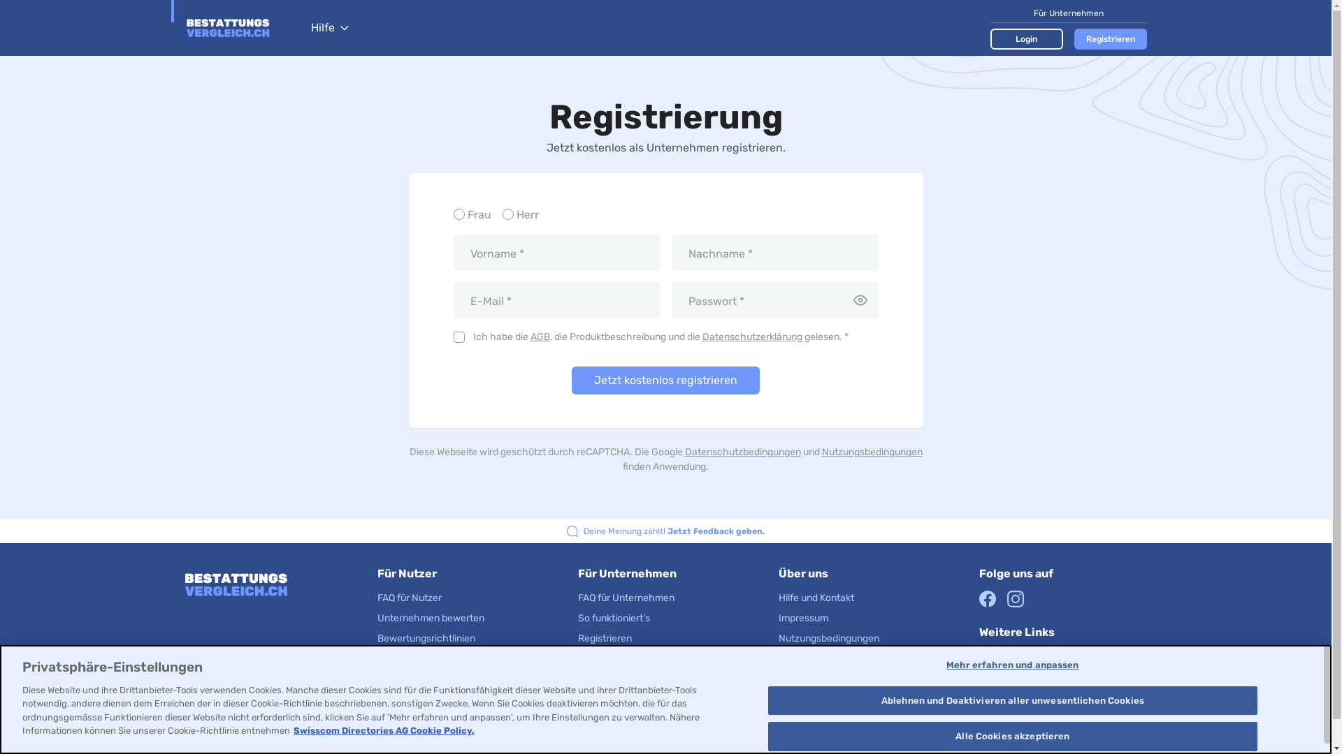 Image resolution: width=1342 pixels, height=754 pixels. I want to click on Bewertungsrichtlinien, so click(627, 659).